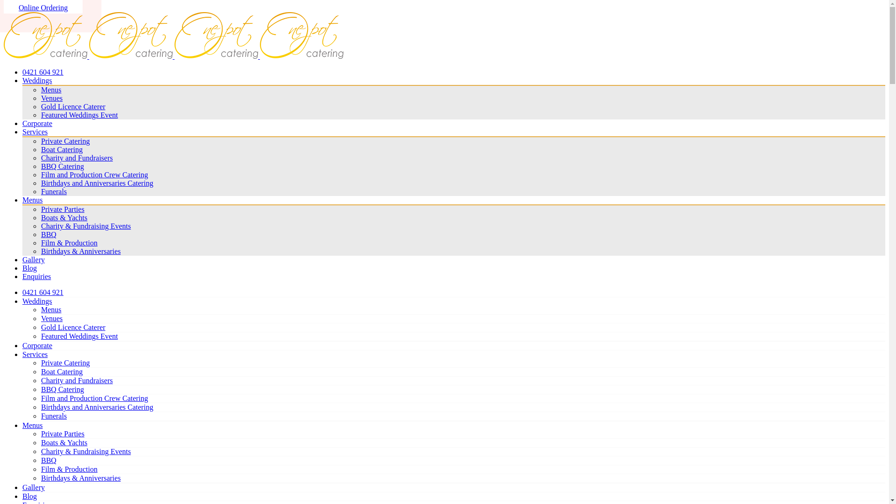 This screenshot has height=504, width=896. I want to click on Private Parties, so click(63, 434).